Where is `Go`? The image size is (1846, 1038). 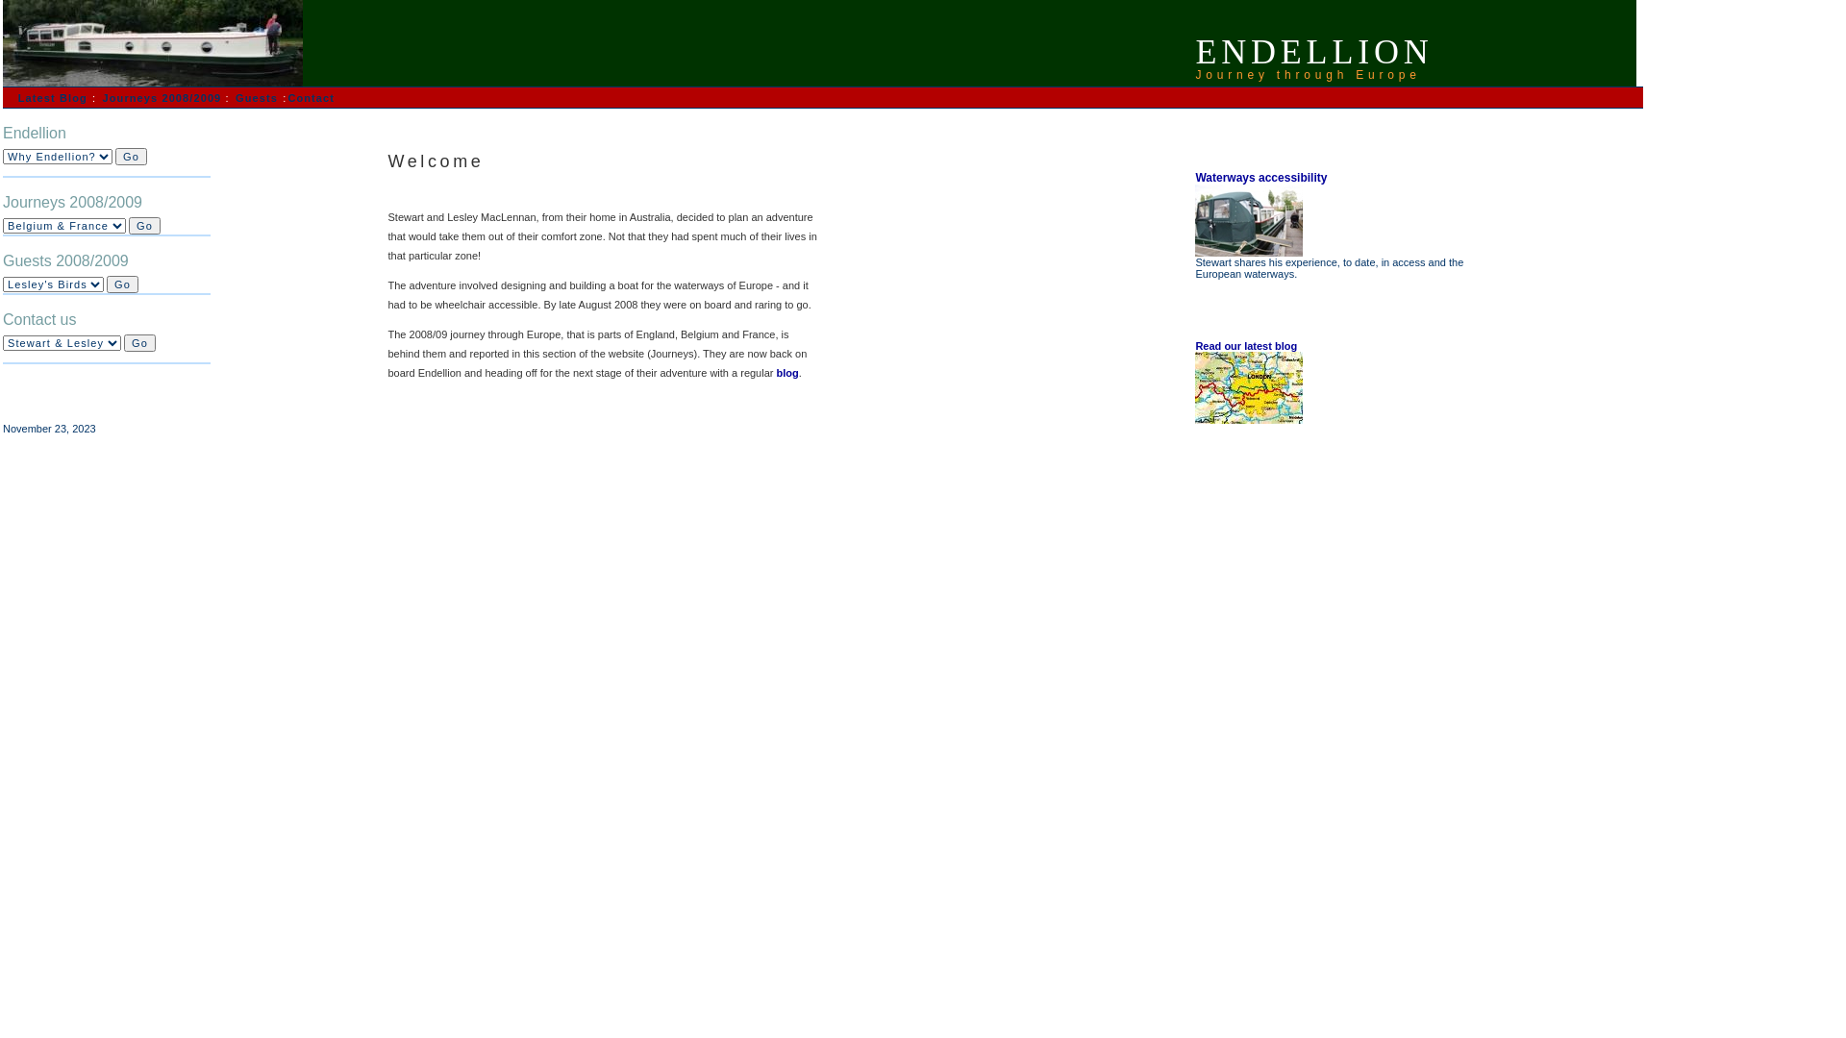
Go is located at coordinates (131, 157).